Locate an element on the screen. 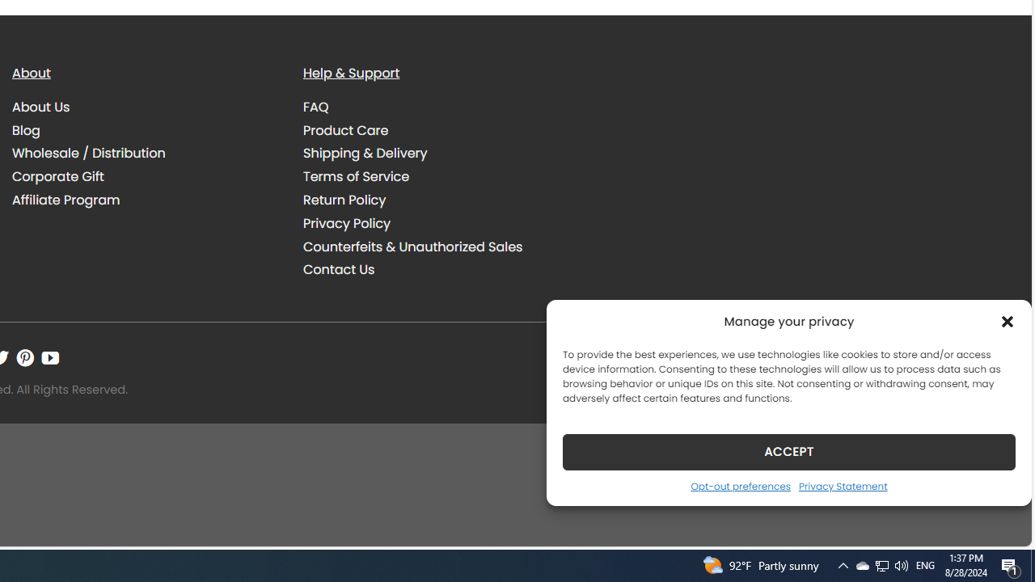 Image resolution: width=1035 pixels, height=582 pixels. Go to top is located at coordinates (998, 524).